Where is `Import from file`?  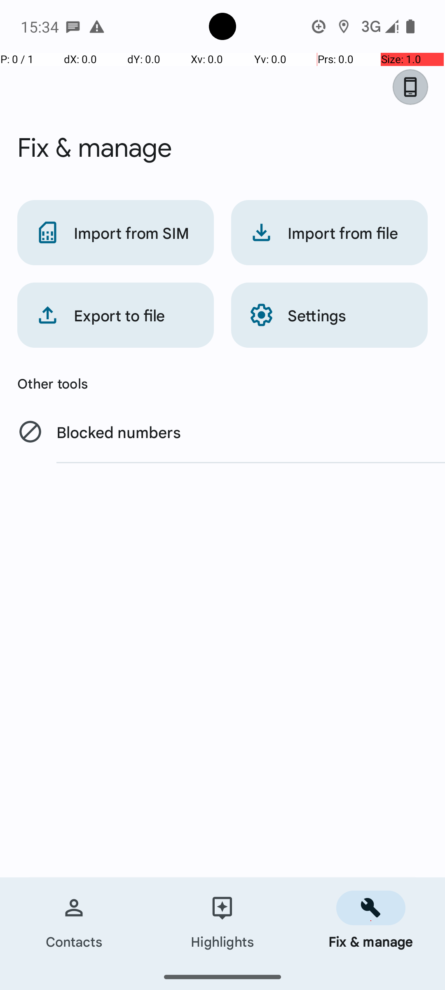
Import from file is located at coordinates (330, 233).